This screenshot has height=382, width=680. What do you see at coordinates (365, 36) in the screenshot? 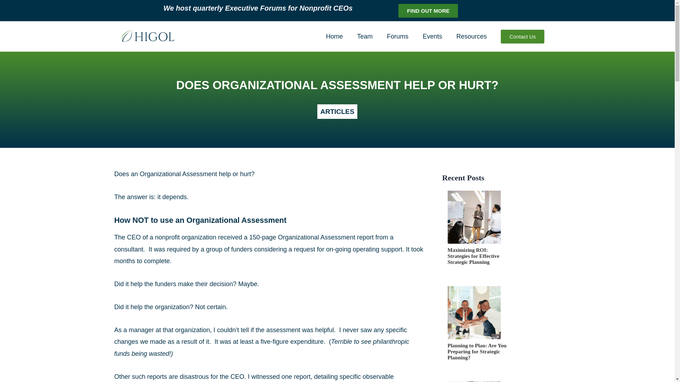
I see `Team` at bounding box center [365, 36].